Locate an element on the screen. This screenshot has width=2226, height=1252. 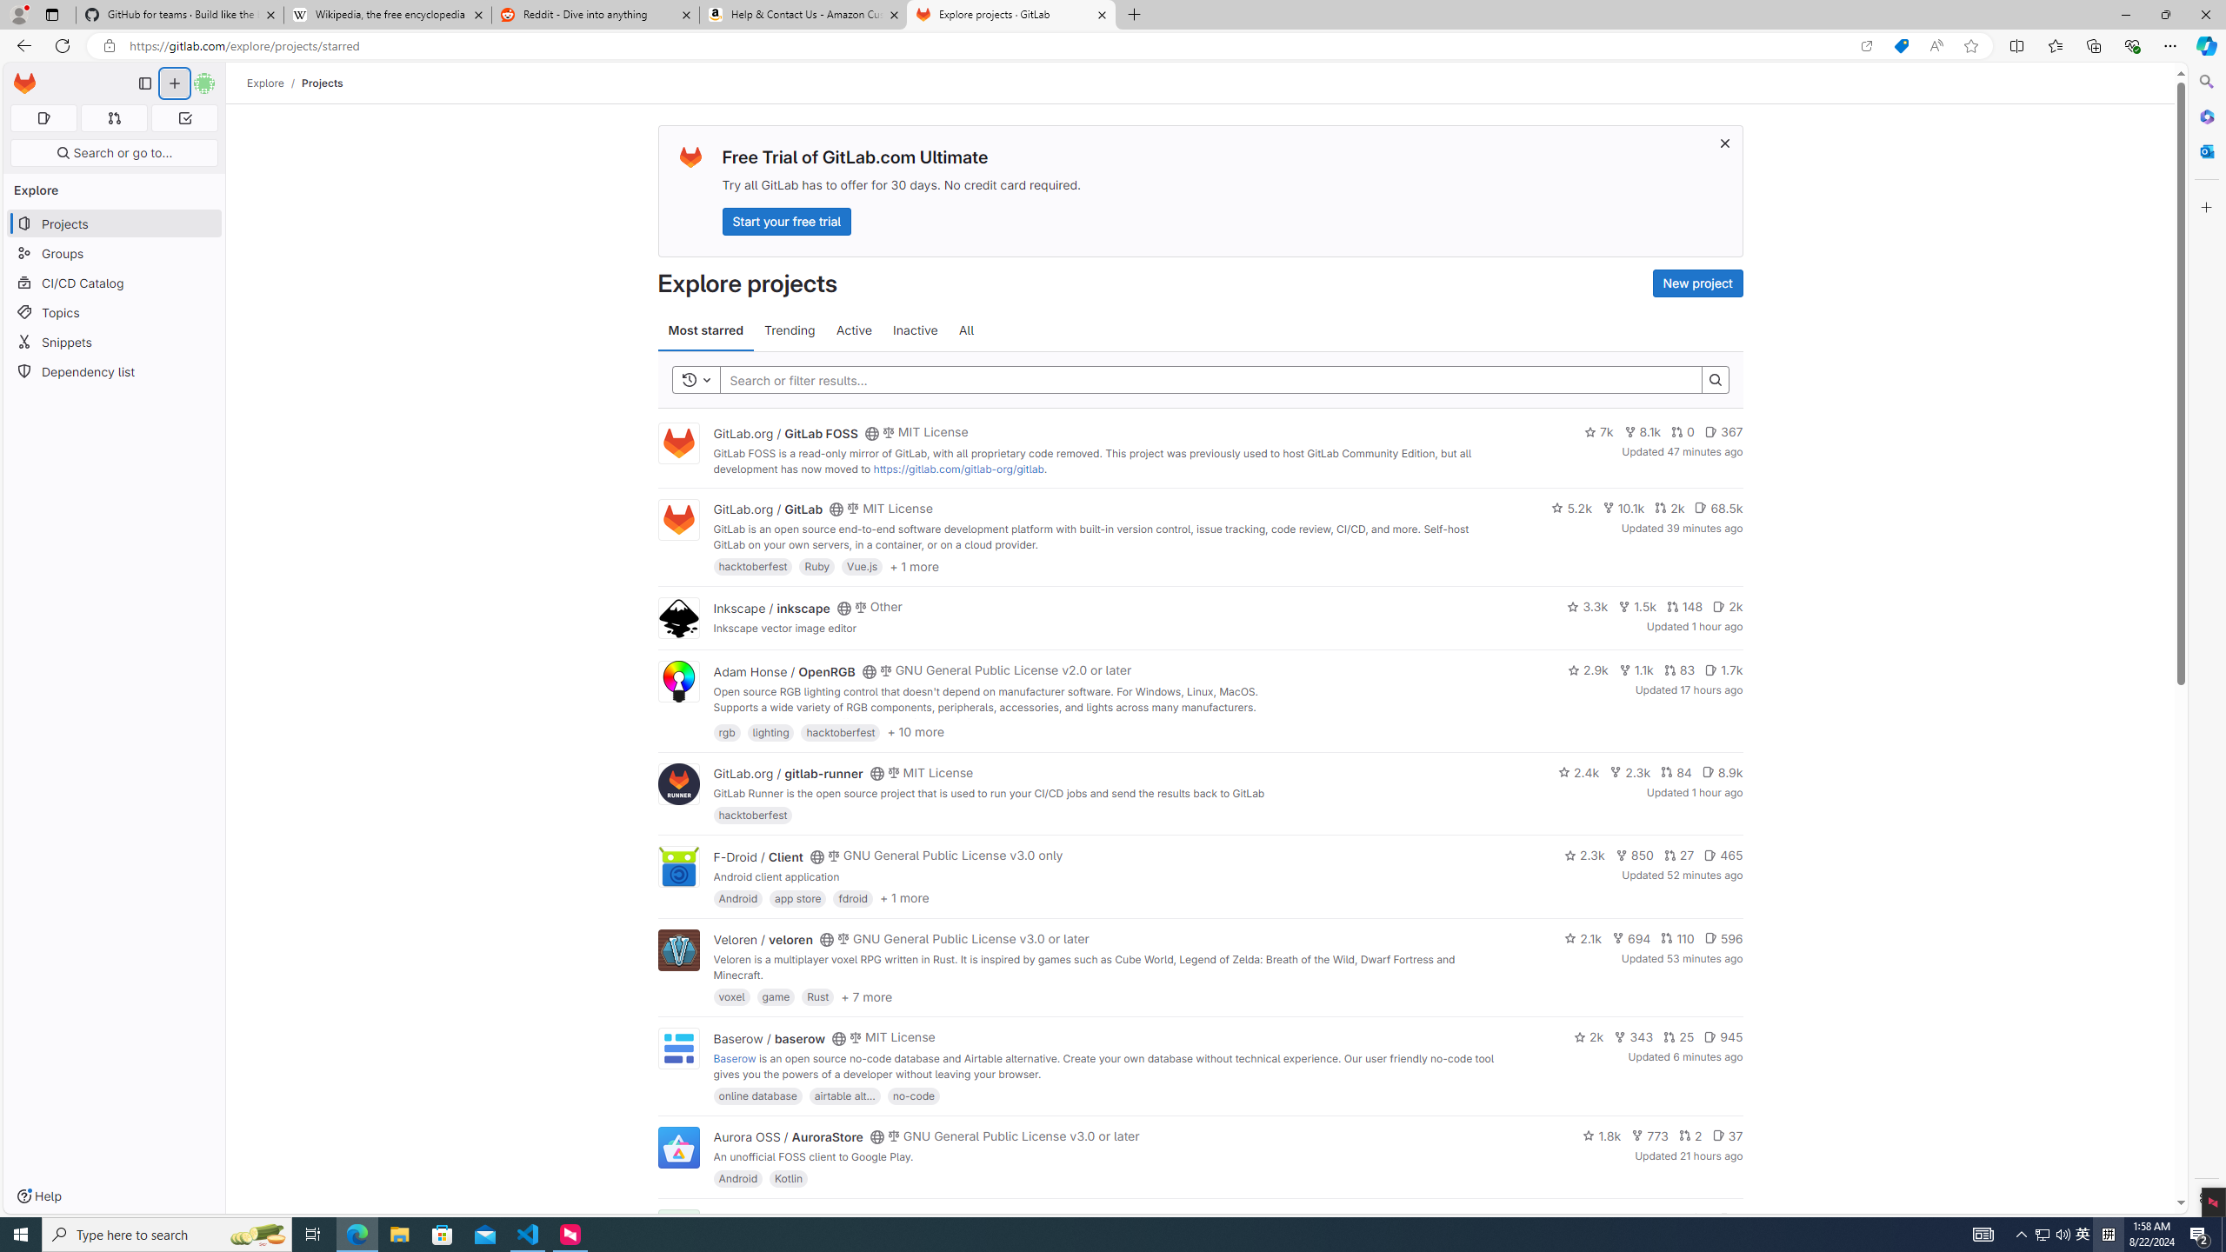
app store is located at coordinates (797, 897).